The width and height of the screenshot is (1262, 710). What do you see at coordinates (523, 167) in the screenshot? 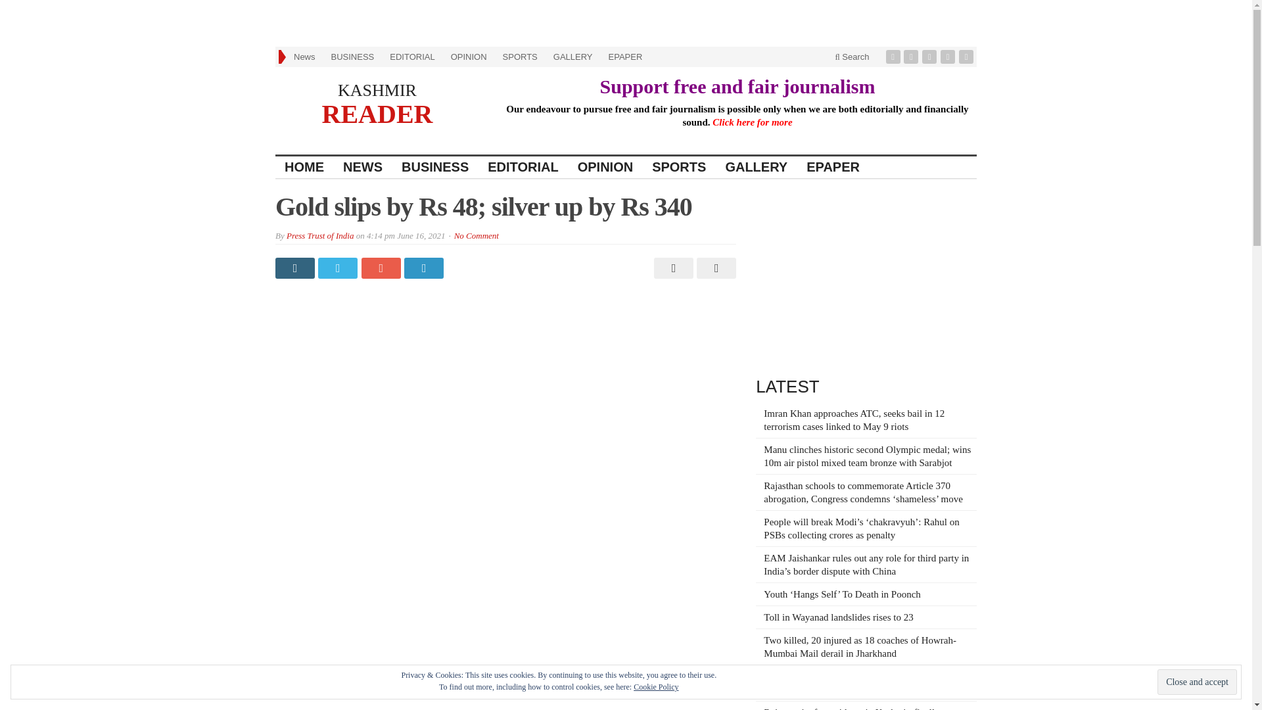
I see `EDITORIAL` at bounding box center [523, 167].